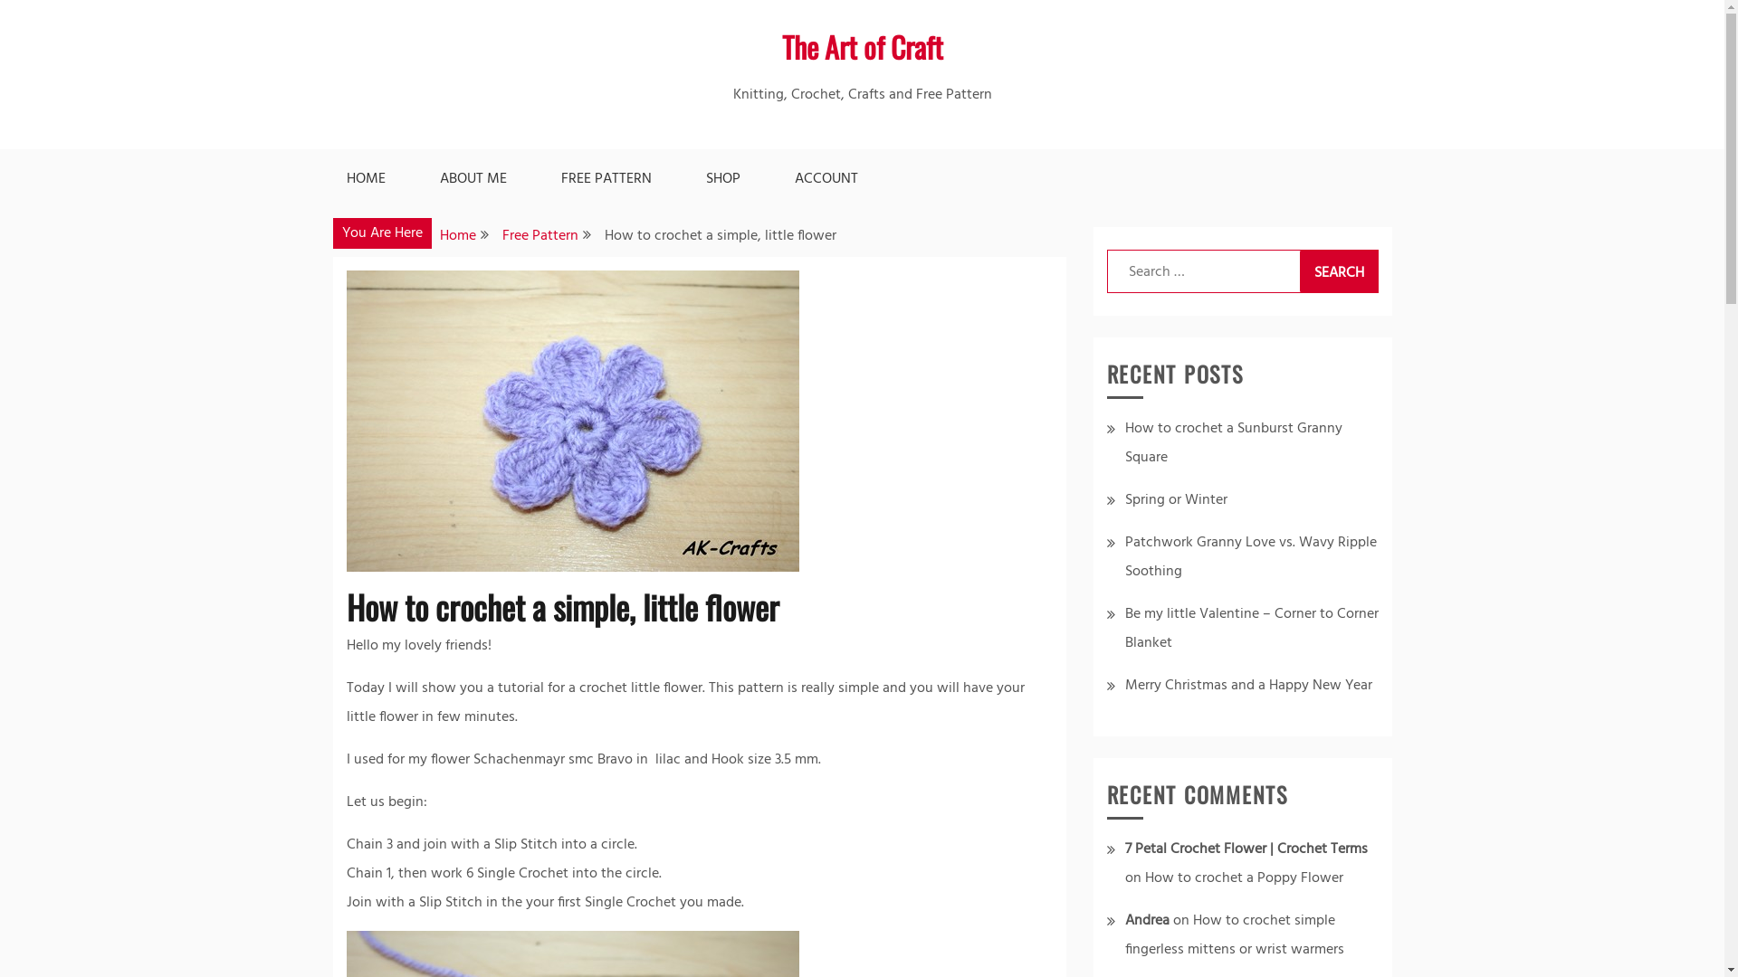  I want to click on HOME, so click(366, 179).